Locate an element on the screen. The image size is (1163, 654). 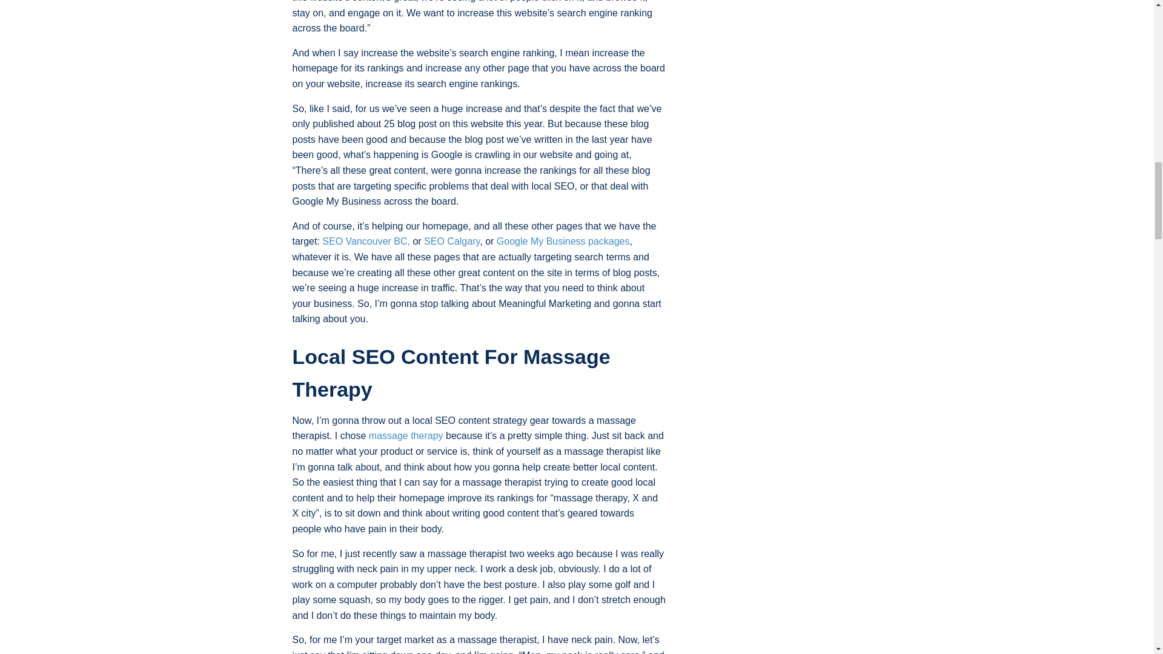
Google My Business packages is located at coordinates (563, 241).